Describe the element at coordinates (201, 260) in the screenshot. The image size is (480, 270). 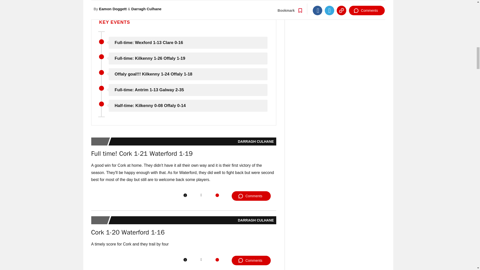
I see `Twitter` at that location.